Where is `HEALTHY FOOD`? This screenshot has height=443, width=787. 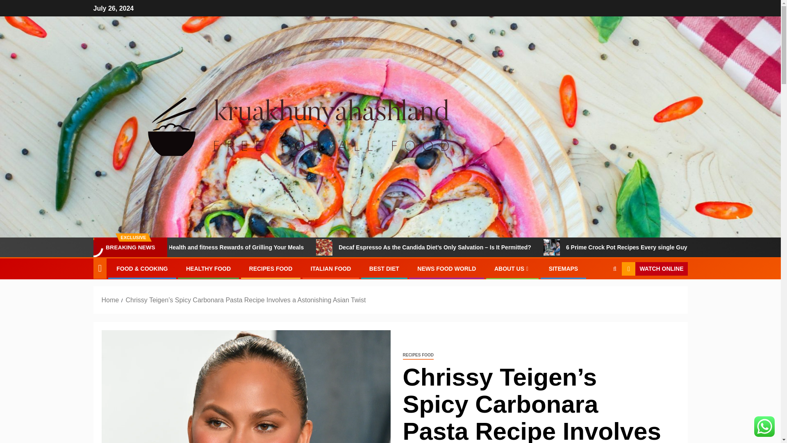 HEALTHY FOOD is located at coordinates (208, 268).